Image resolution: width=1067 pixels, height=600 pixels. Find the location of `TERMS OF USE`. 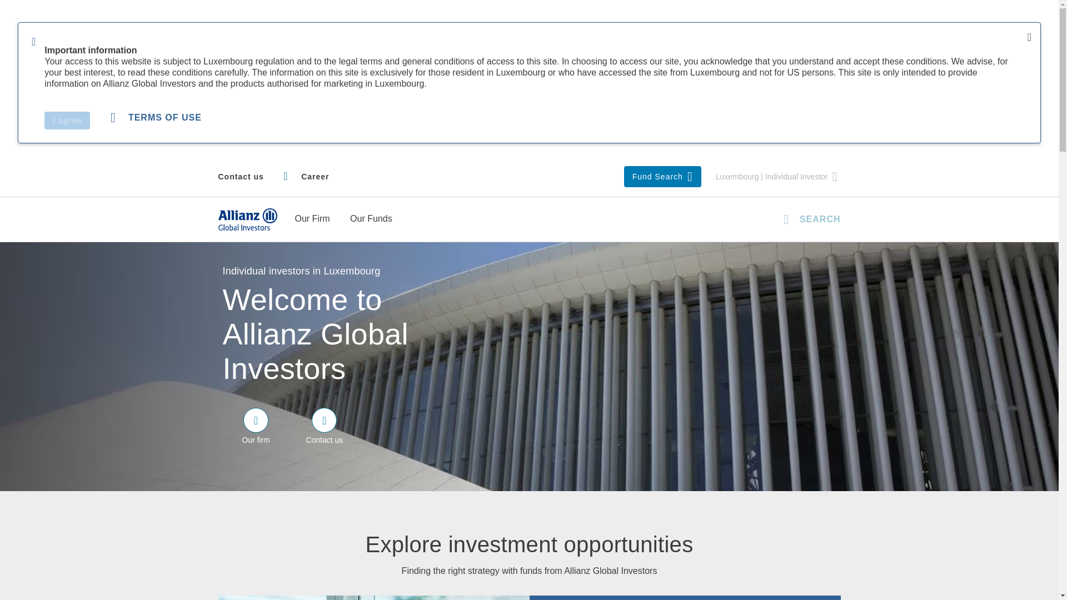

TERMS OF USE is located at coordinates (156, 118).